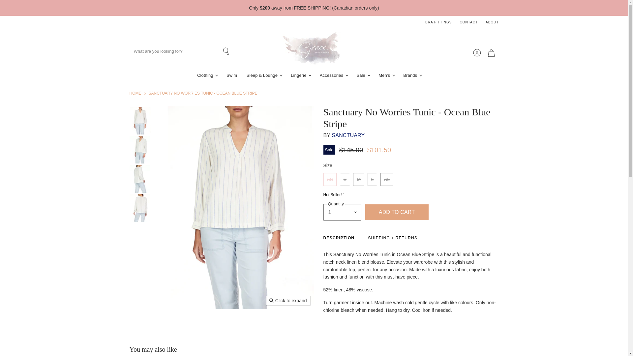  What do you see at coordinates (491, 53) in the screenshot?
I see `View cart` at bounding box center [491, 53].